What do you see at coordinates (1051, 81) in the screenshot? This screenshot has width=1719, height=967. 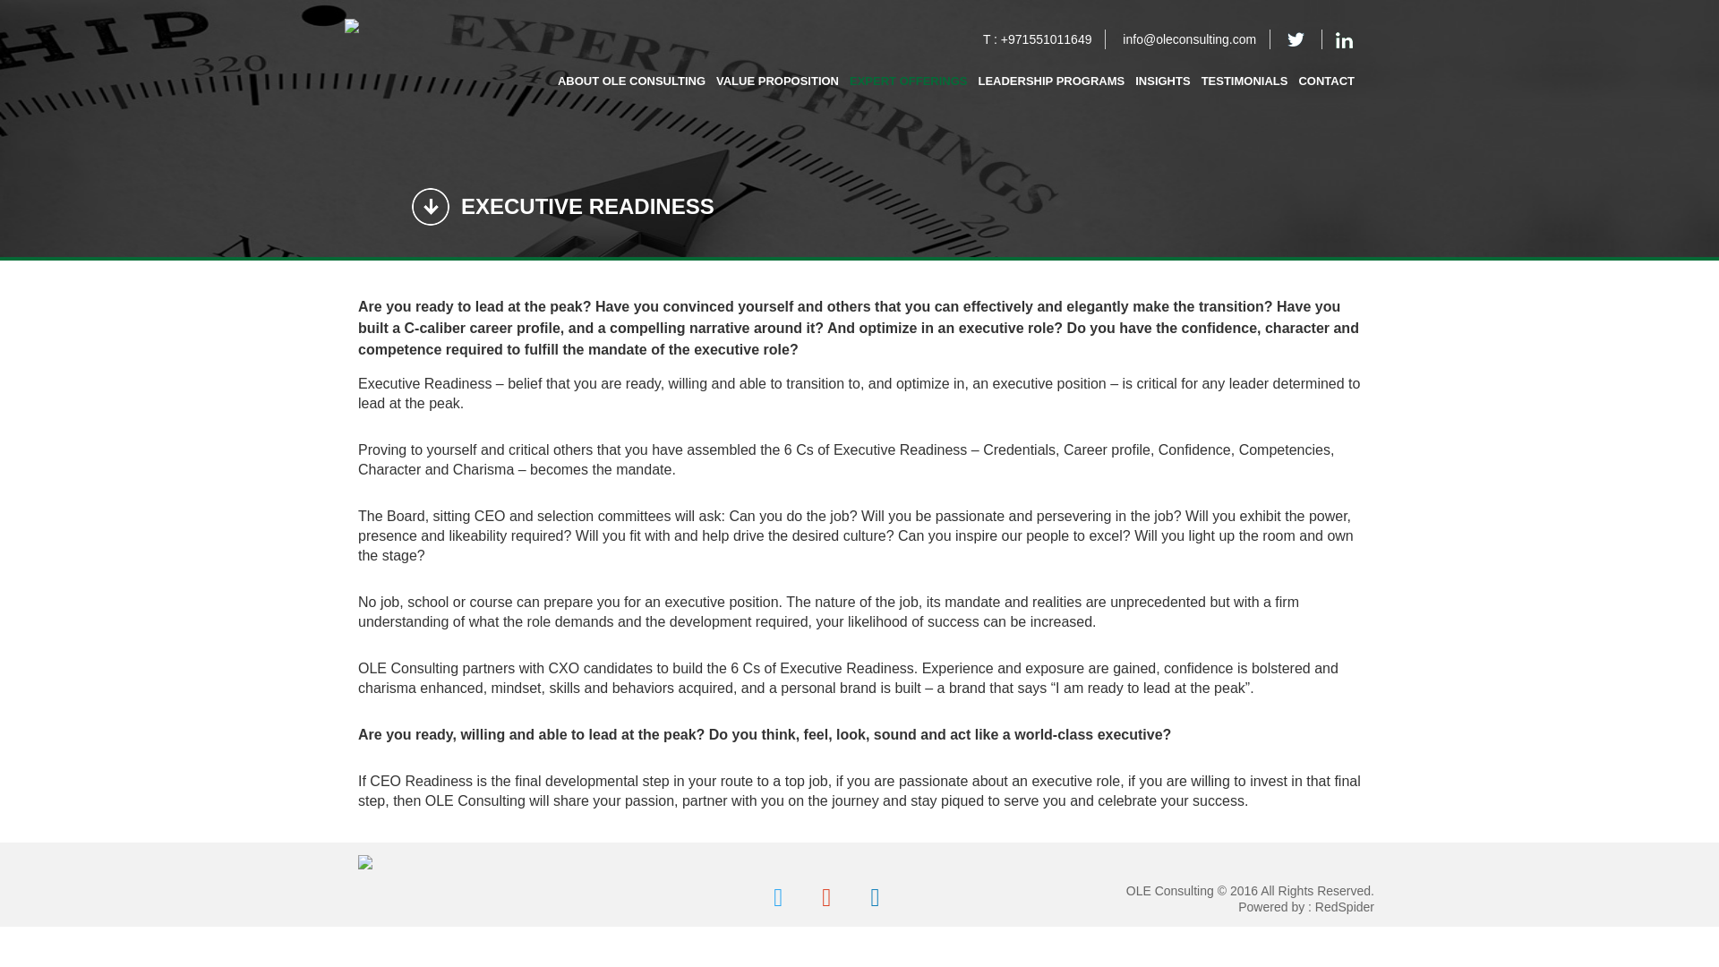 I see `LEADERSHIP PROGRAMS` at bounding box center [1051, 81].